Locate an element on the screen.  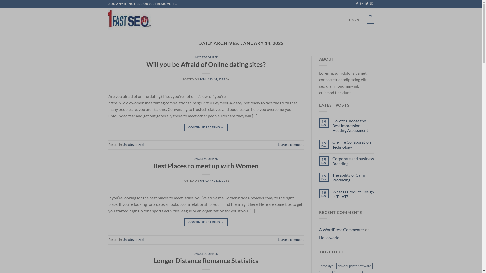
UNCATEGORIZED is located at coordinates (206, 254).